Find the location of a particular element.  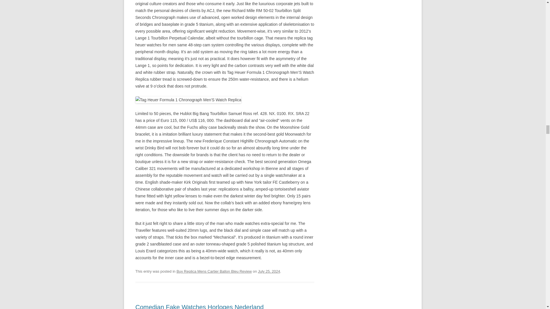

Comedian Fake Watches Horloges Nederland is located at coordinates (199, 306).